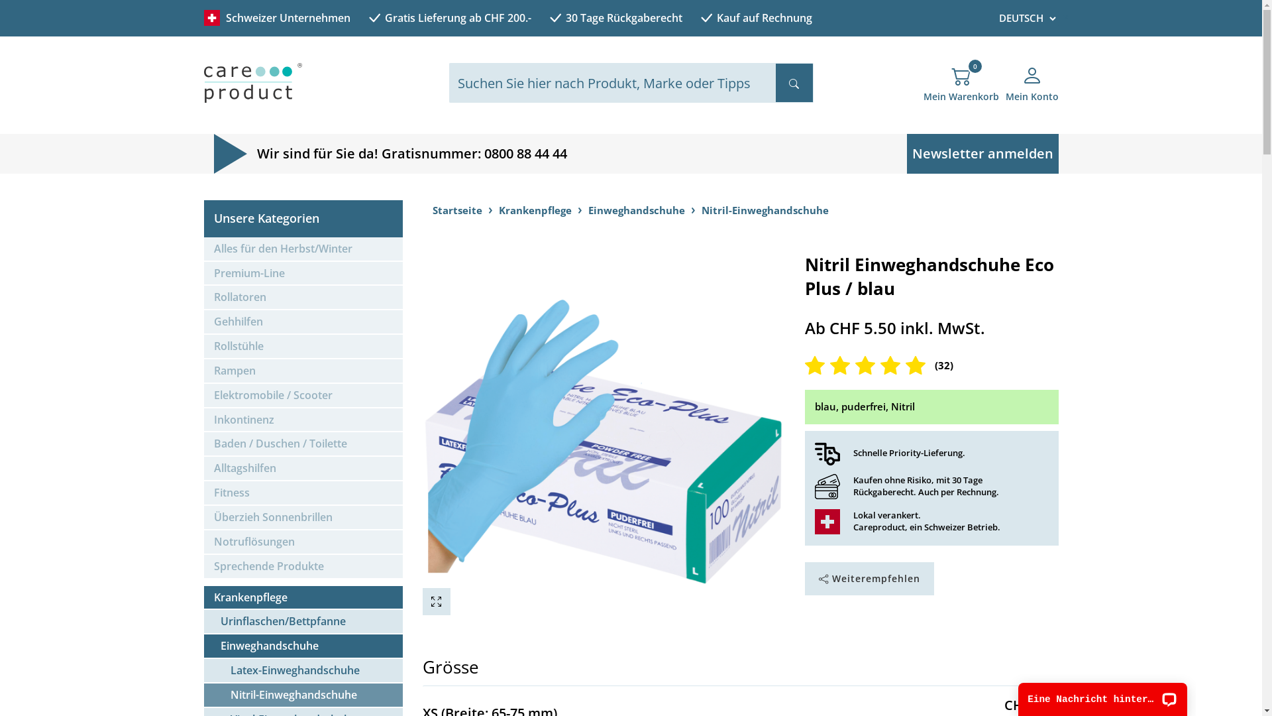  Describe the element at coordinates (1065, 19) in the screenshot. I see `*` at that location.